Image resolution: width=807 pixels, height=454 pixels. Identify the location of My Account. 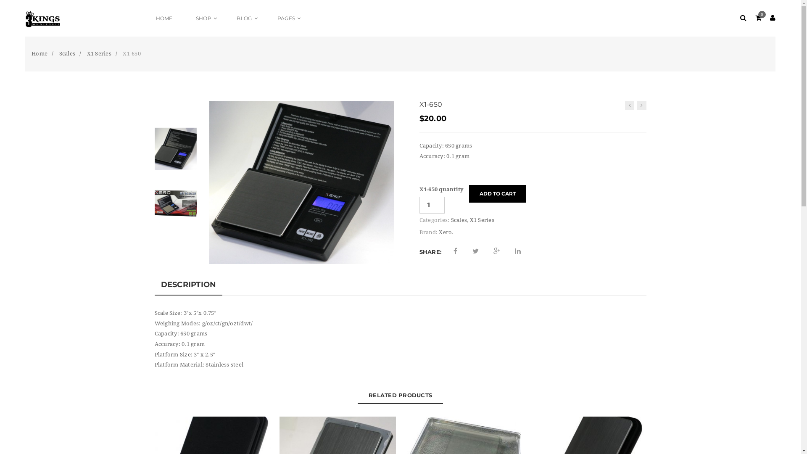
(773, 18).